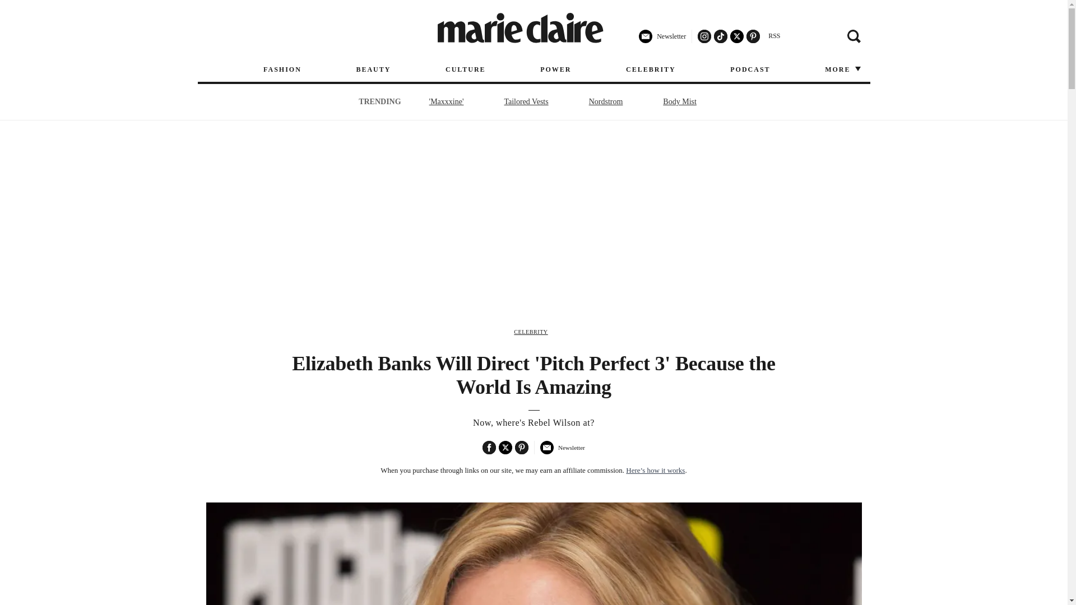  I want to click on CELEBRITY, so click(531, 332).